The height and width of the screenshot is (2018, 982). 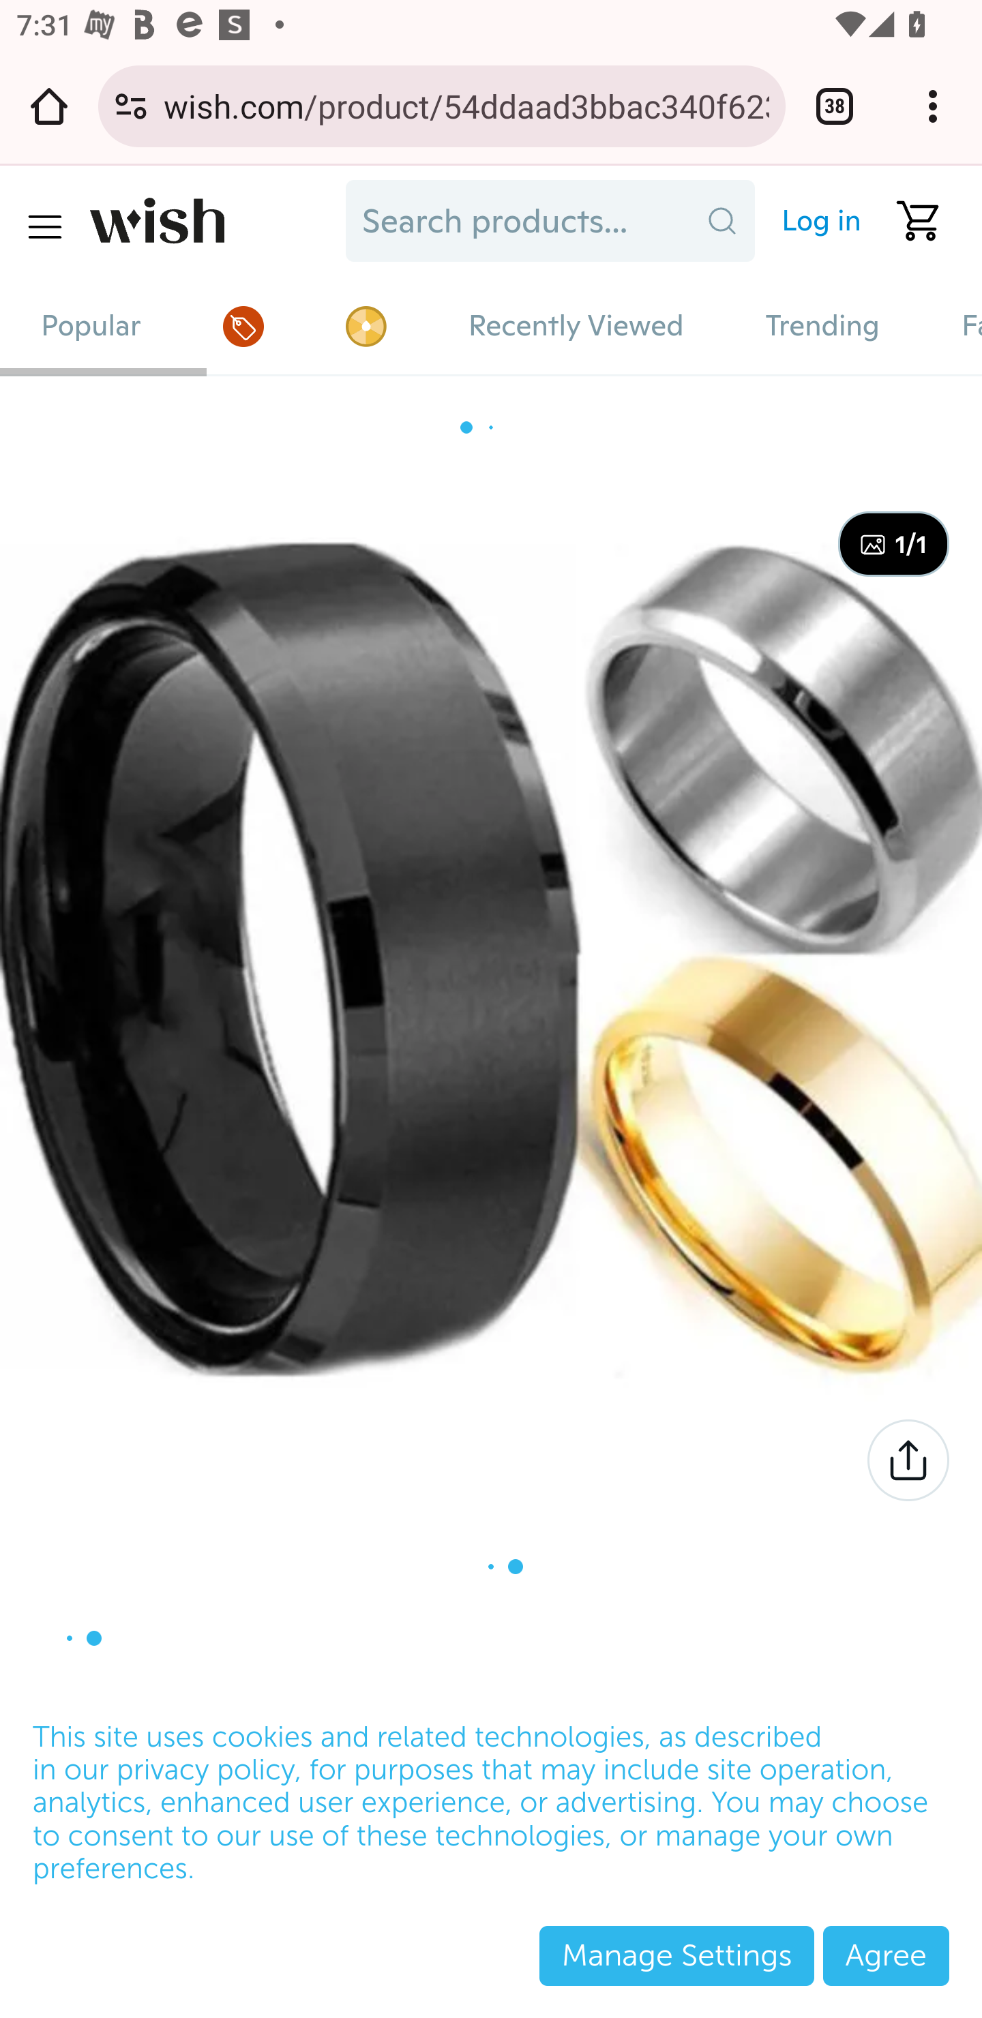 What do you see at coordinates (908, 221) in the screenshot?
I see `Shopping Cart: 0 items` at bounding box center [908, 221].